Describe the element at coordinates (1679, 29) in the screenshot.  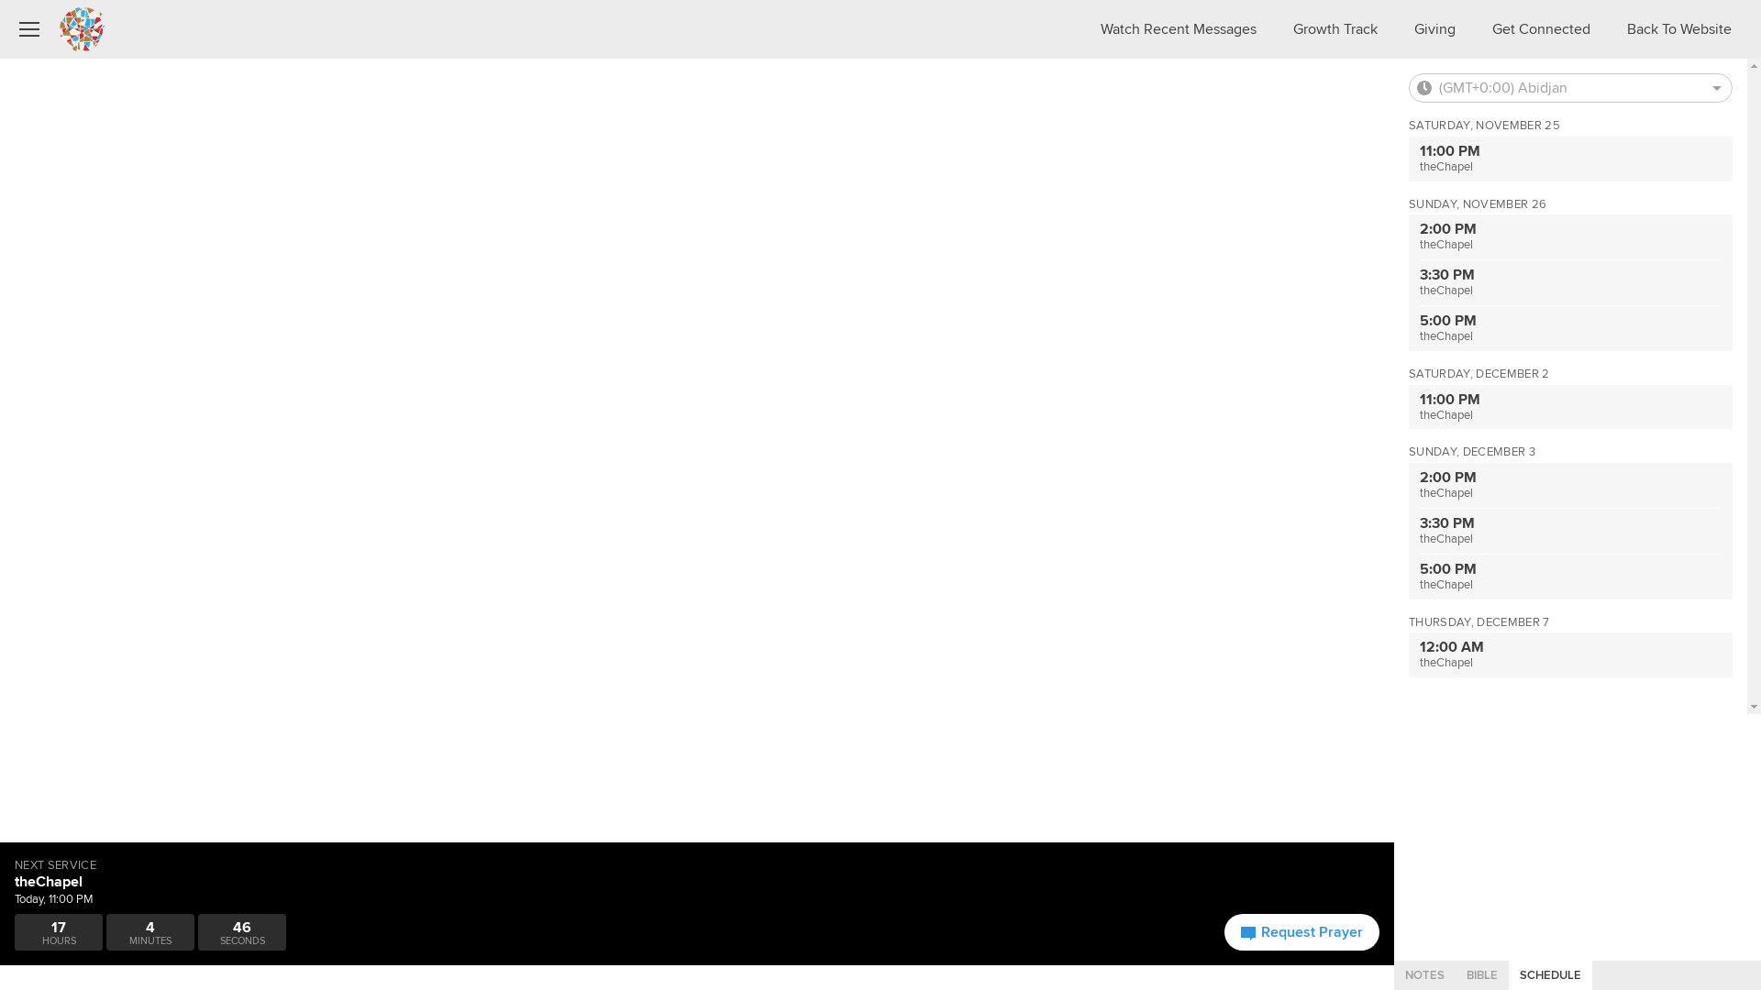
I see `Back To Website
Opens In New Tab` at that location.